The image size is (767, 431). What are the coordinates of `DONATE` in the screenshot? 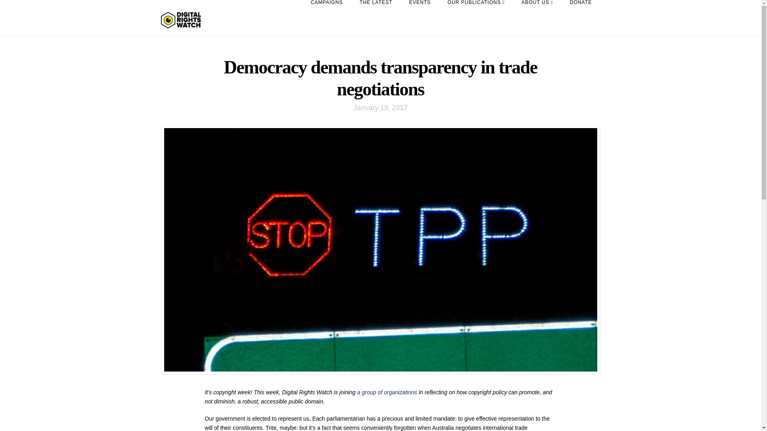 It's located at (580, 18).